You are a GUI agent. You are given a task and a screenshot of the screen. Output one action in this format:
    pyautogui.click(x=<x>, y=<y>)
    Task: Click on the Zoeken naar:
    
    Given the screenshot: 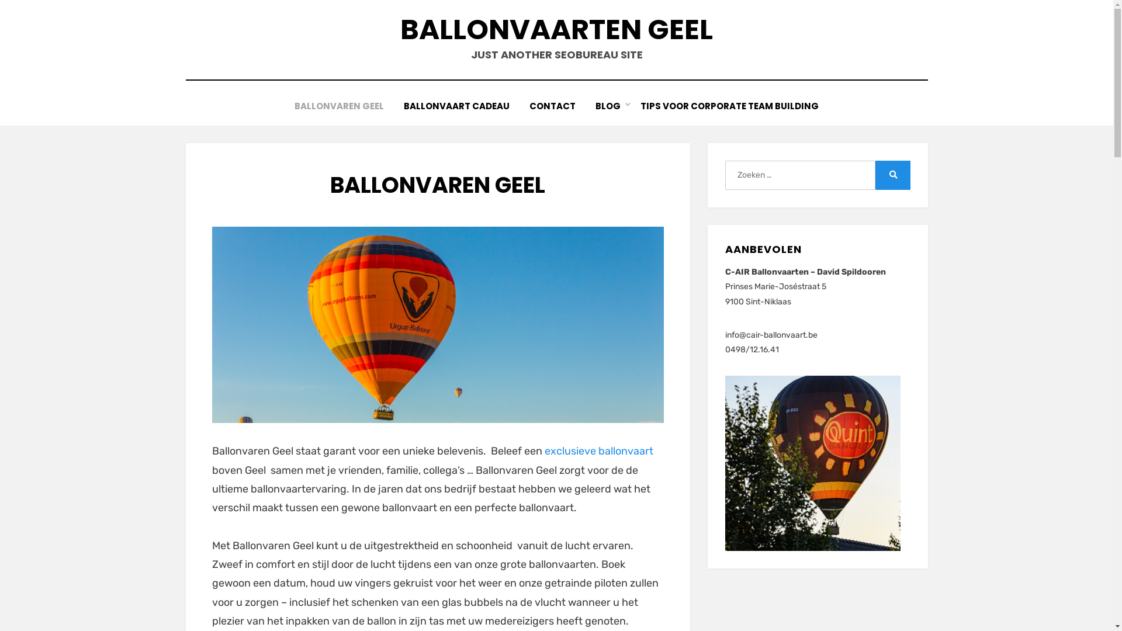 What is the action you would take?
    pyautogui.click(x=800, y=175)
    